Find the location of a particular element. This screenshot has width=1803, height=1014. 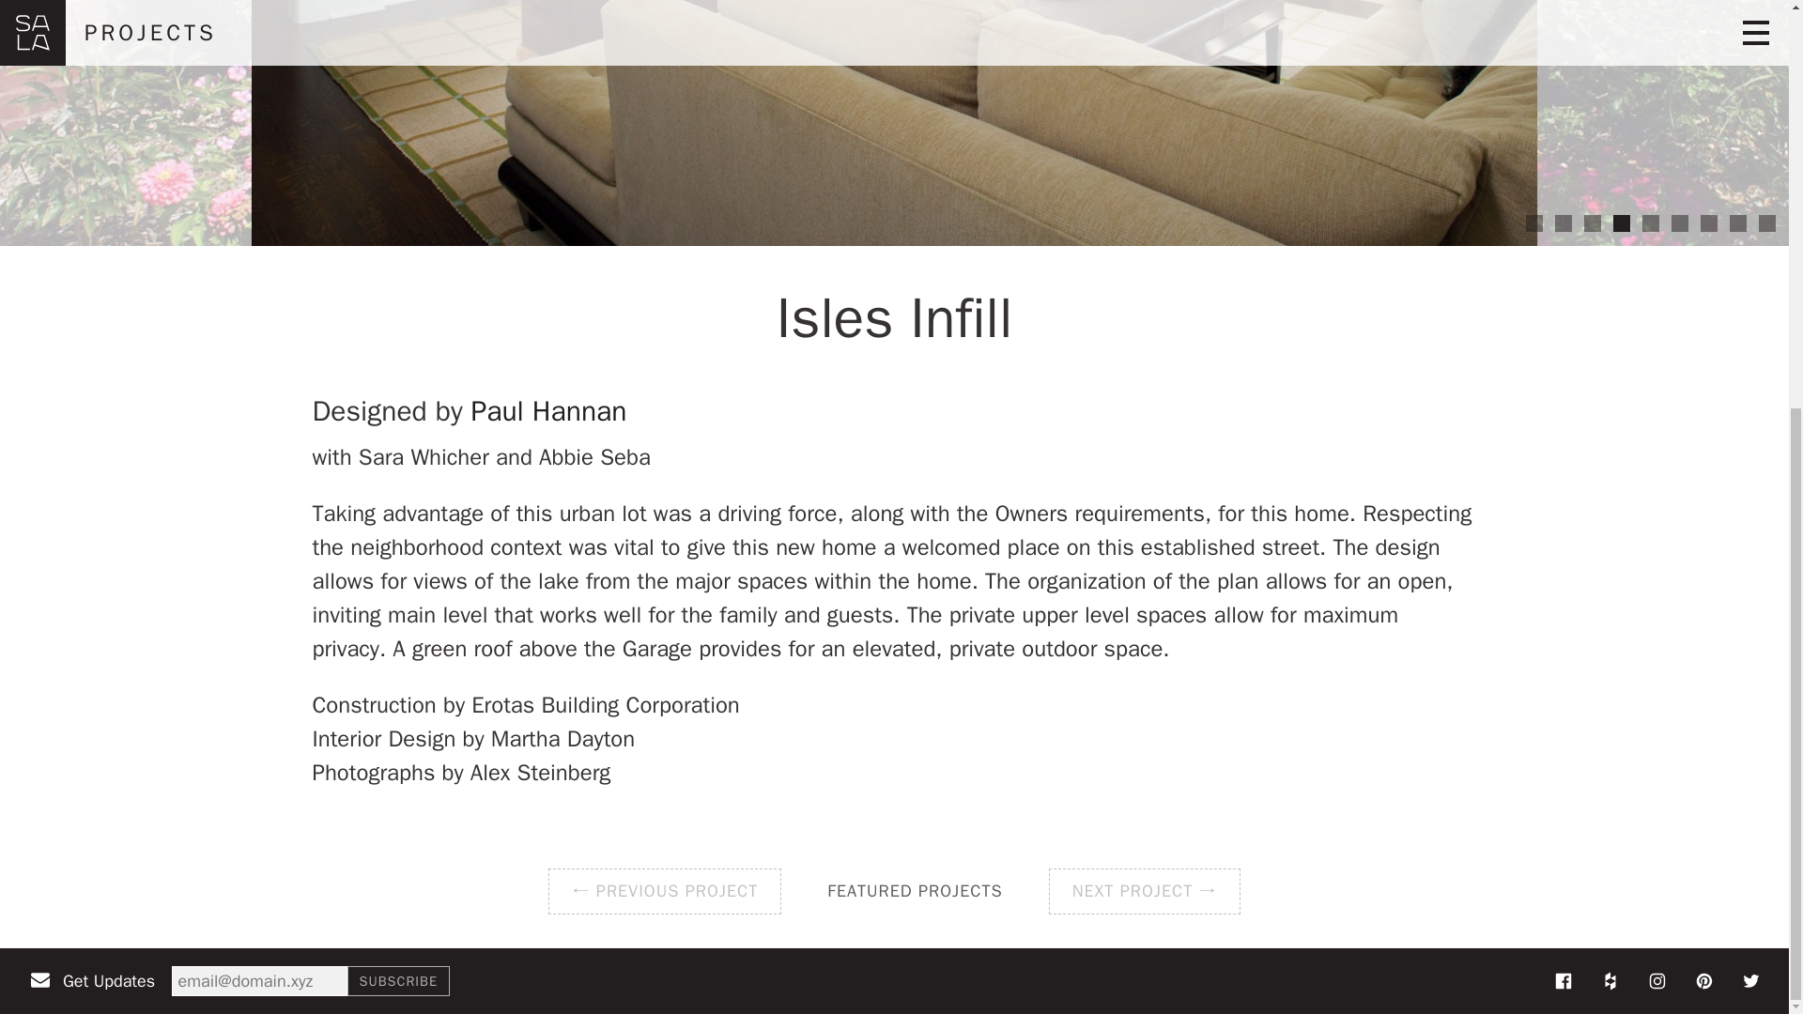

Pinterest is located at coordinates (1704, 980).